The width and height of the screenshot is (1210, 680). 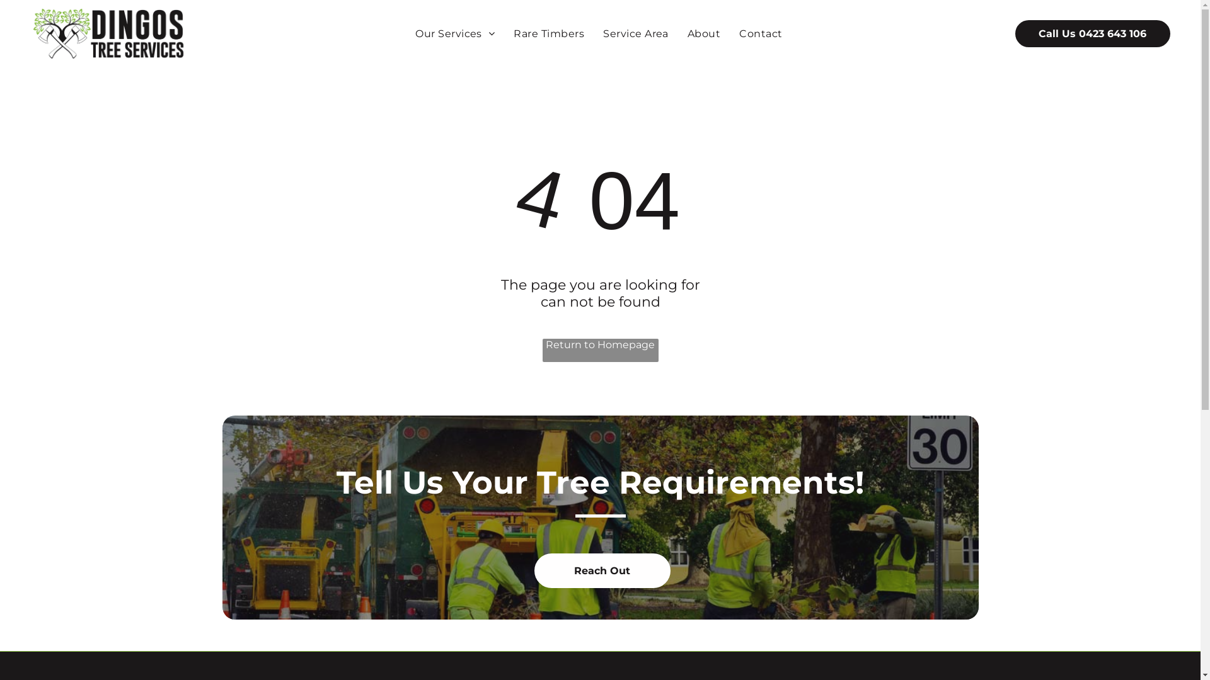 What do you see at coordinates (636, 33) in the screenshot?
I see `Service Area` at bounding box center [636, 33].